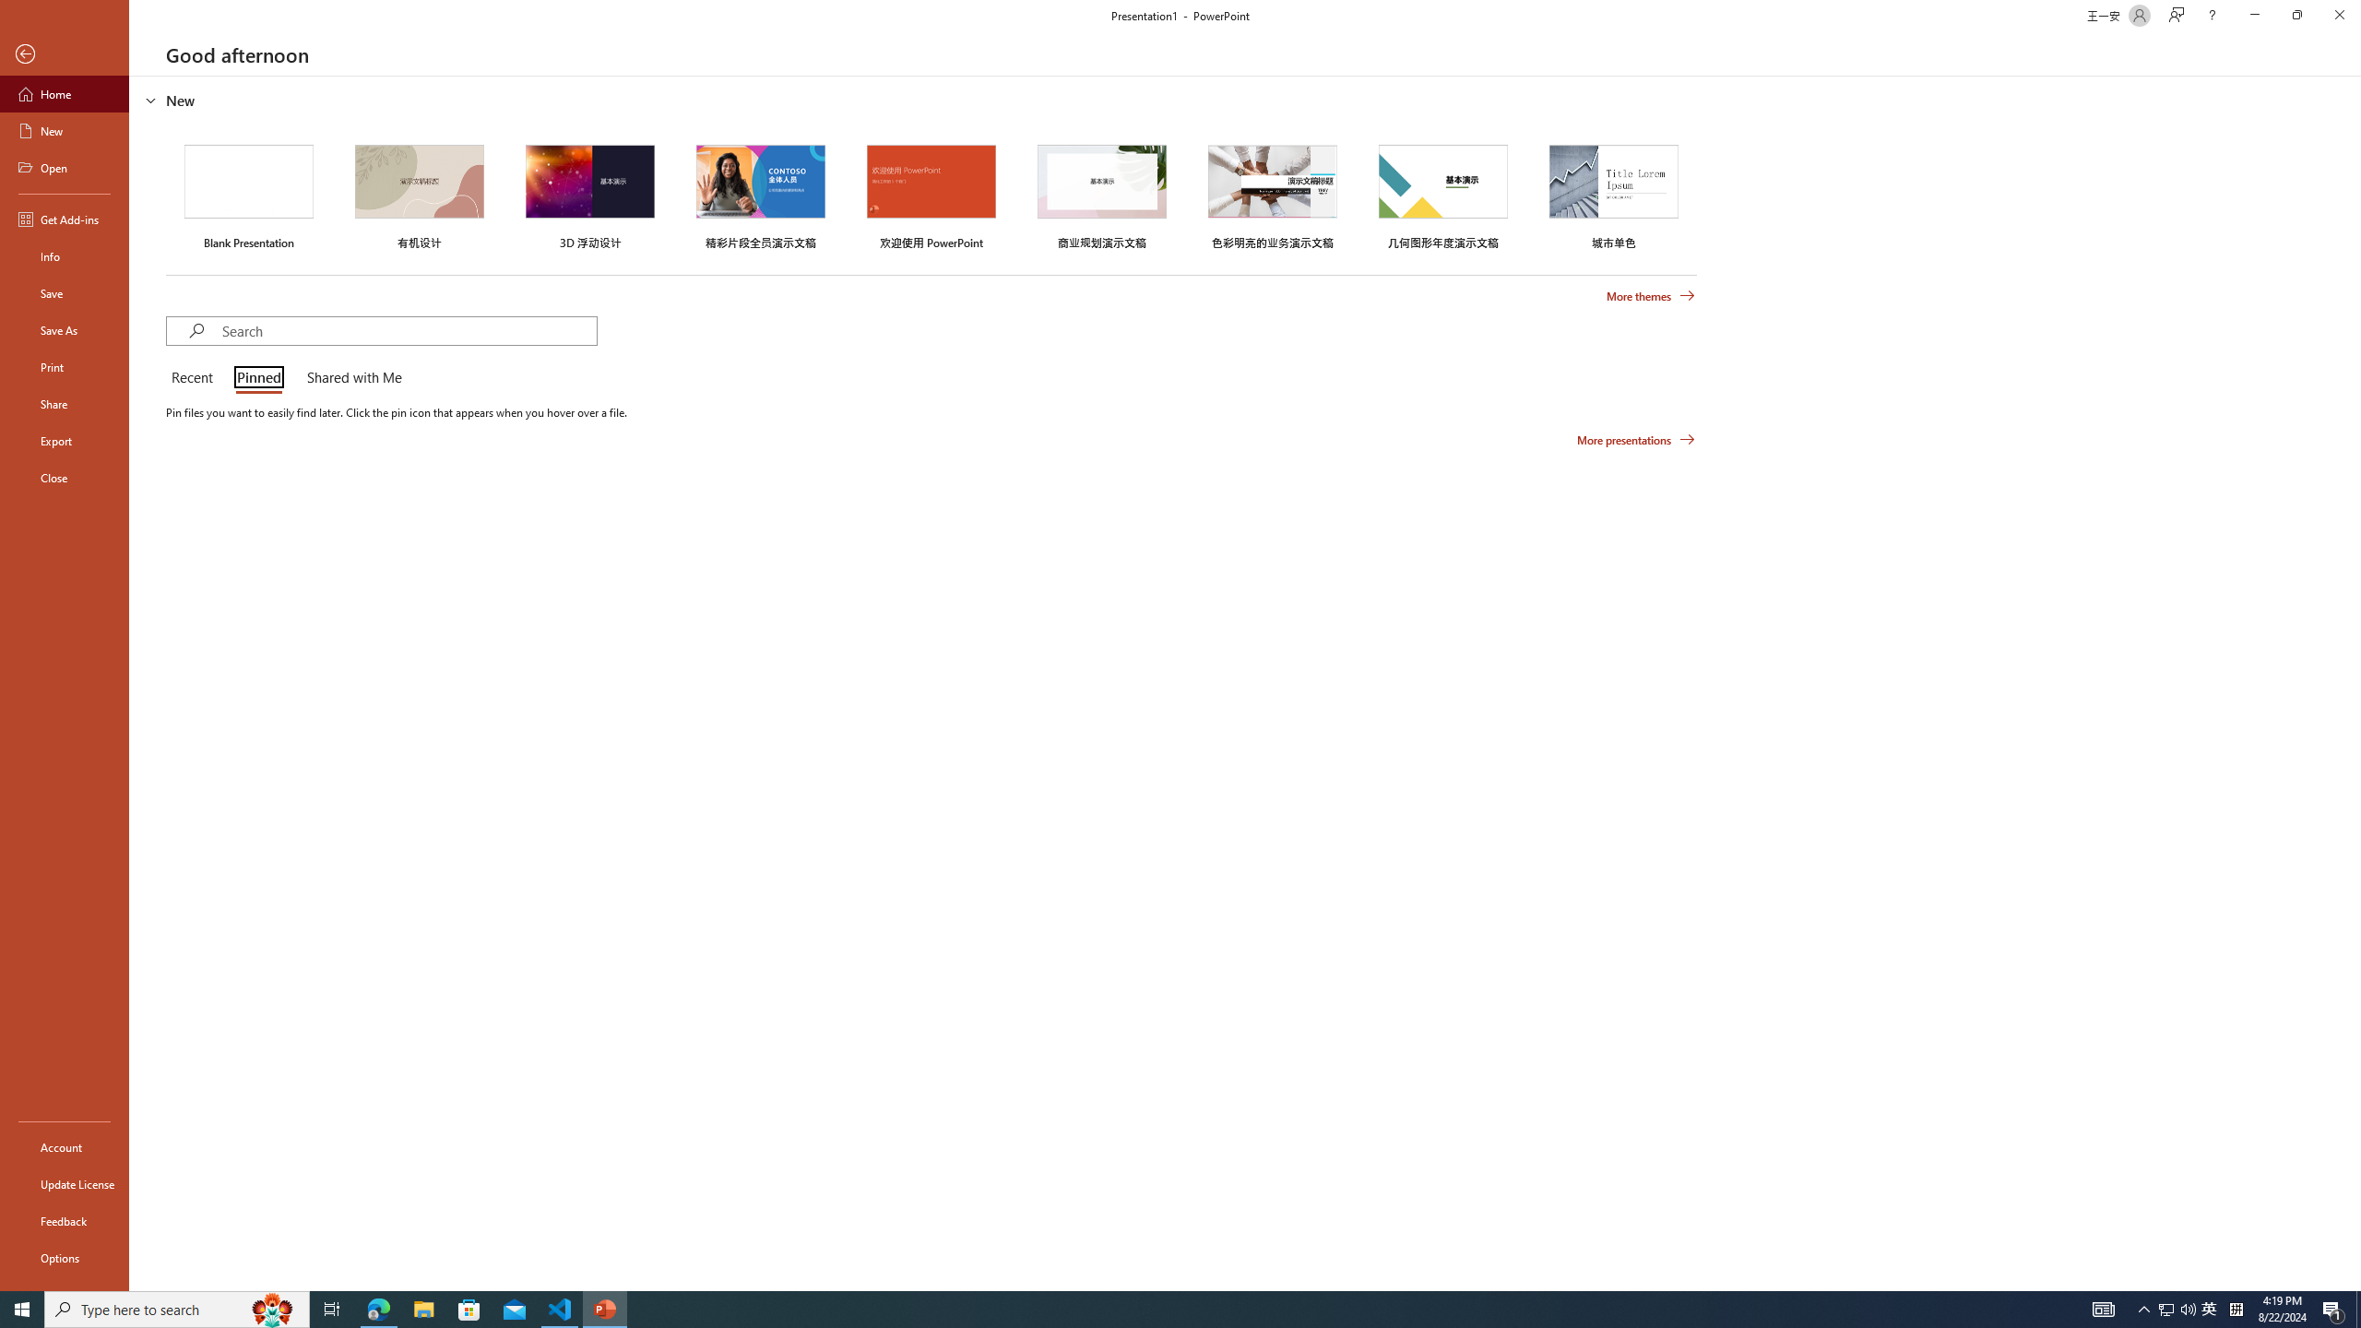 This screenshot has height=1328, width=2361. I want to click on Options, so click(65, 1257).